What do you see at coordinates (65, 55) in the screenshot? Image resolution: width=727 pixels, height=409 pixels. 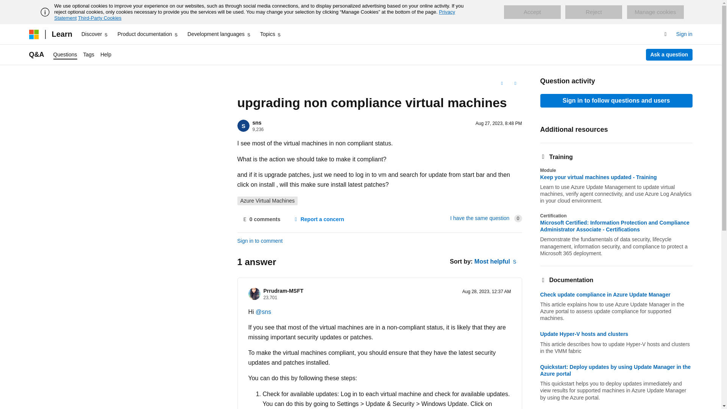 I see `Questions` at bounding box center [65, 55].